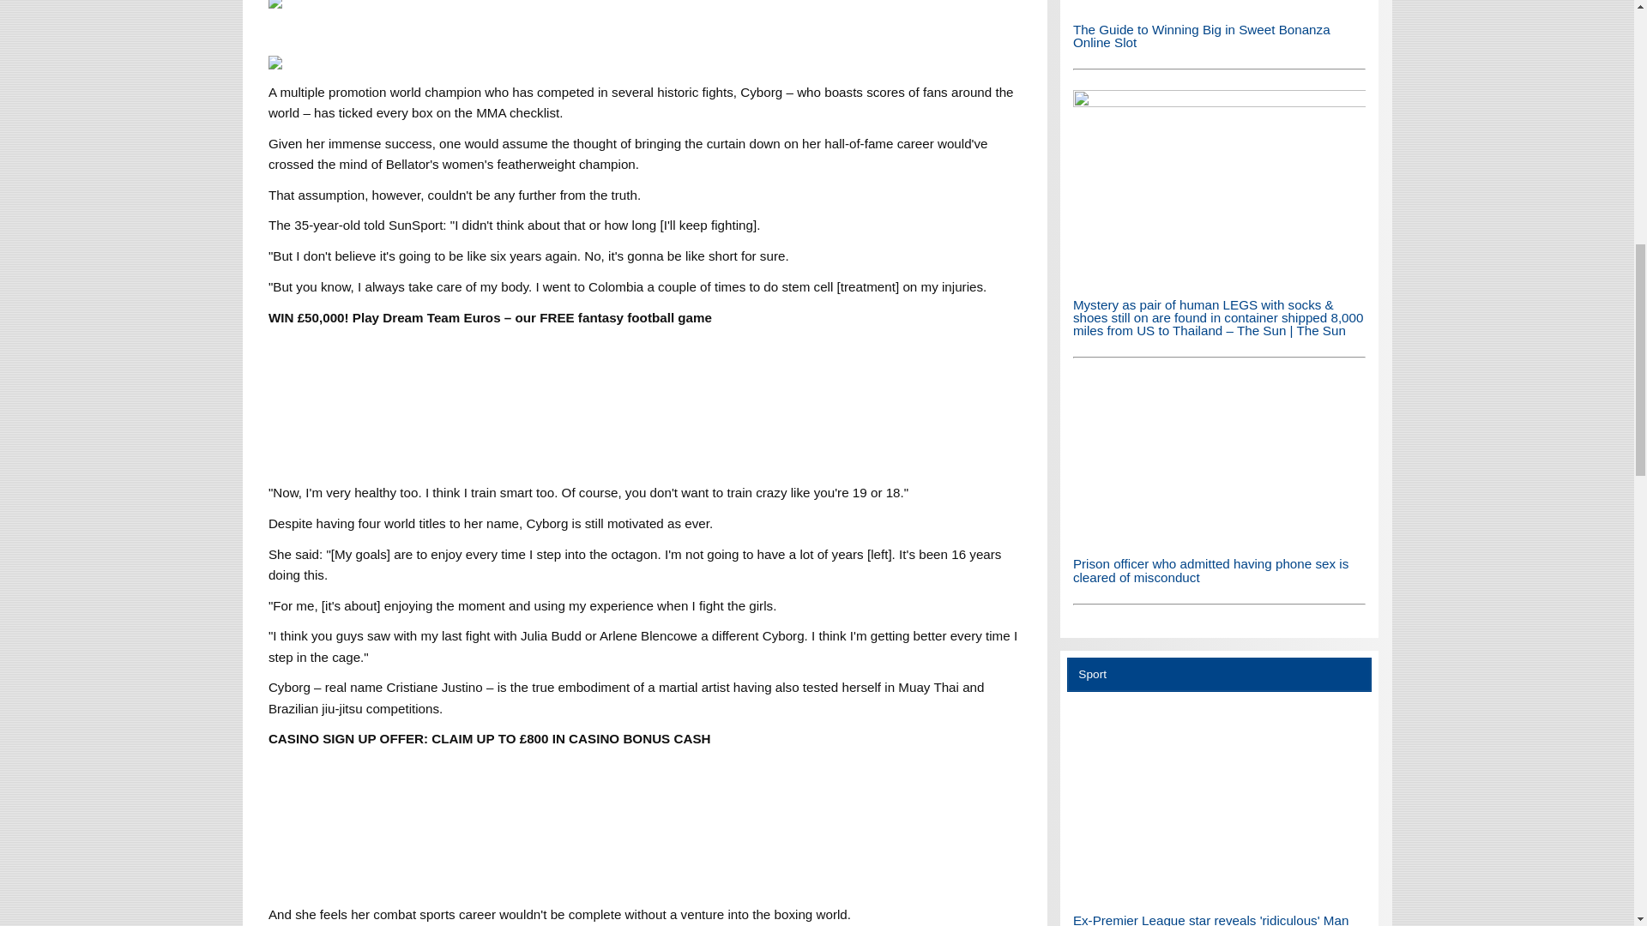 The width and height of the screenshot is (1647, 926). I want to click on The Guide to Winning Big in Sweet Bonanza Online Slot, so click(1202, 36).